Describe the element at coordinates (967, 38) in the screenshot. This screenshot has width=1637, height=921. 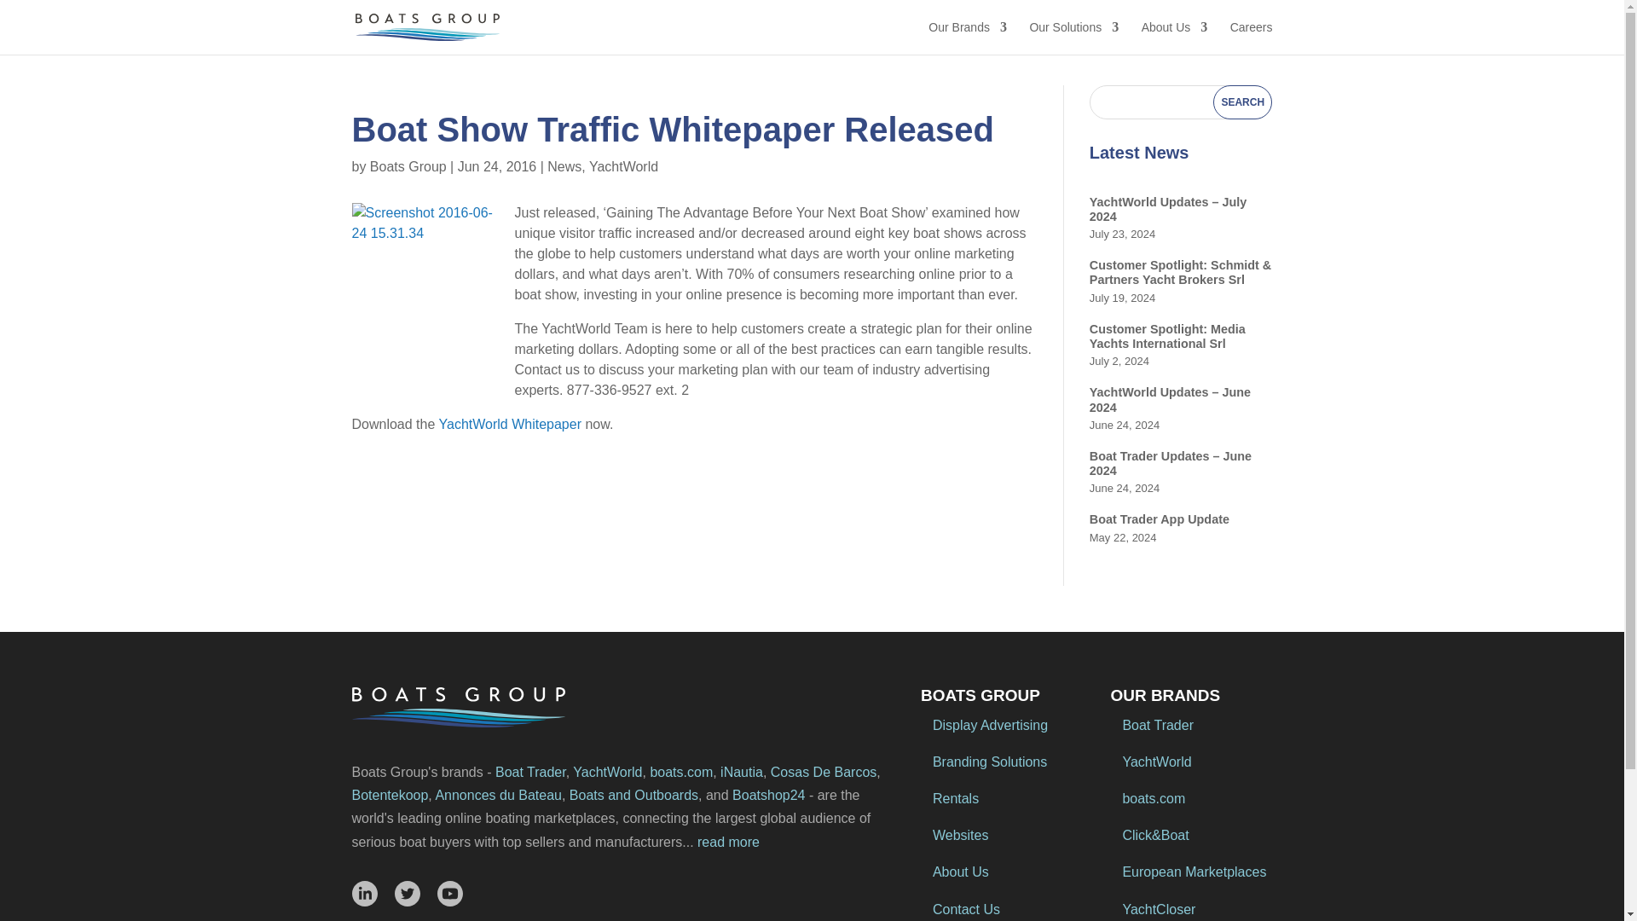
I see `Our Brands` at that location.